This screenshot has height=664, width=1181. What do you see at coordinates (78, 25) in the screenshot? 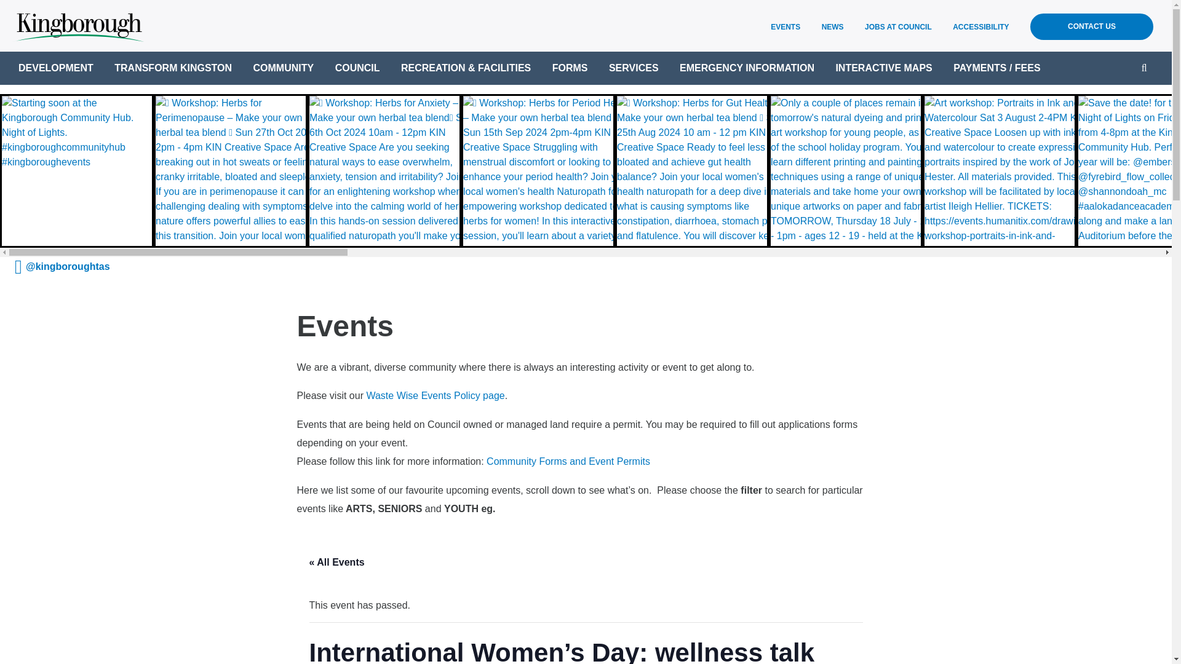
I see `Kingborough Council` at bounding box center [78, 25].